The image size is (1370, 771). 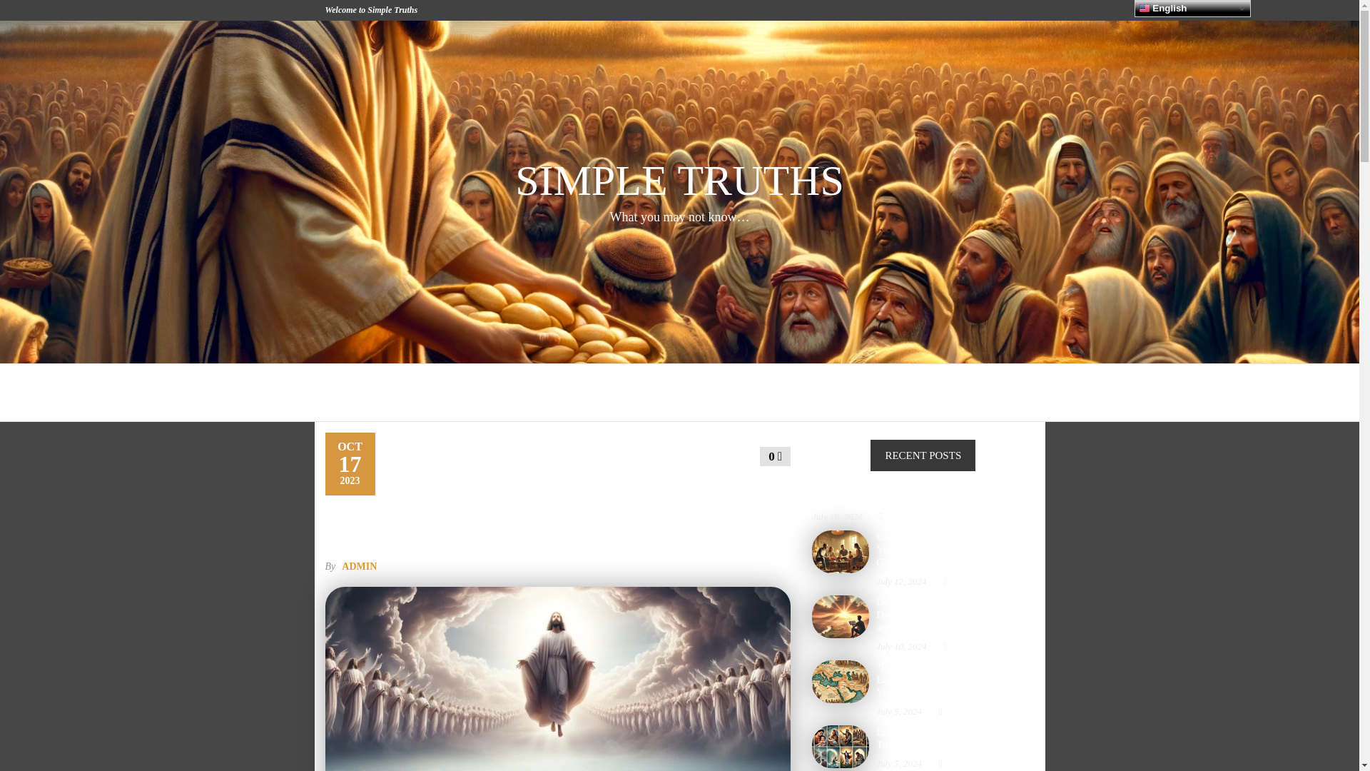 I want to click on ADMIN, so click(x=359, y=567).